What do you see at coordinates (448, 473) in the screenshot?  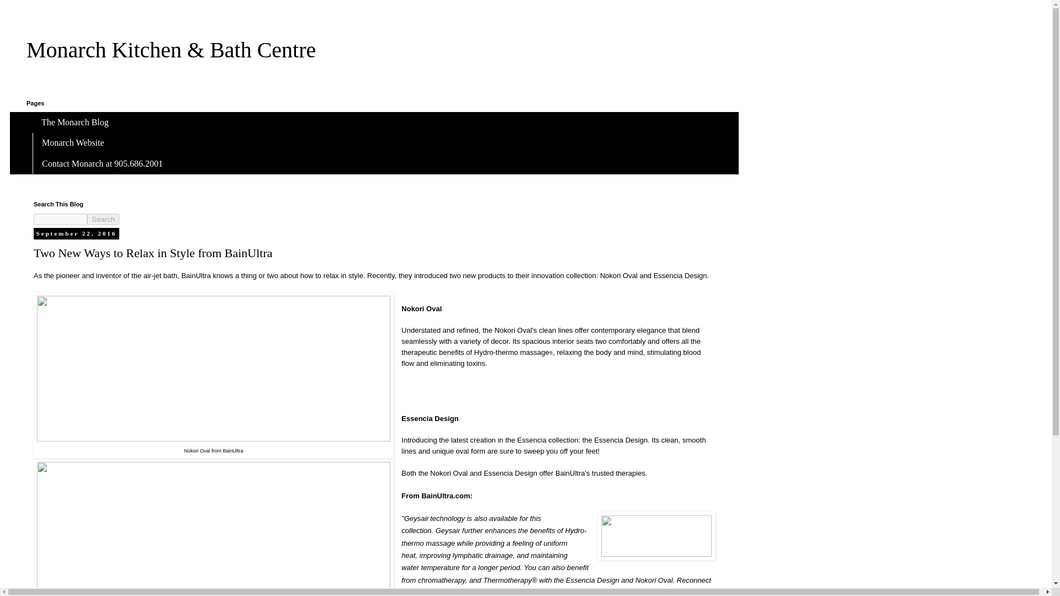 I see `Nokori Oval` at bounding box center [448, 473].